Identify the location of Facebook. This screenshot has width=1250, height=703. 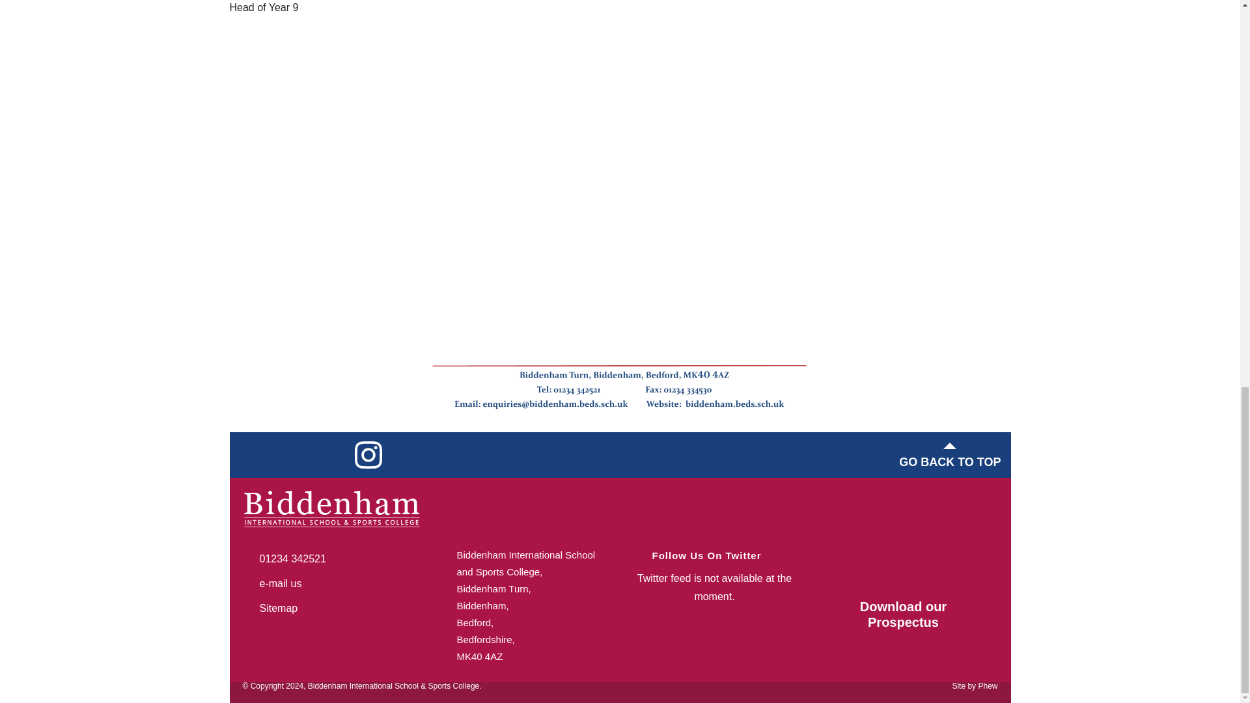
(254, 455).